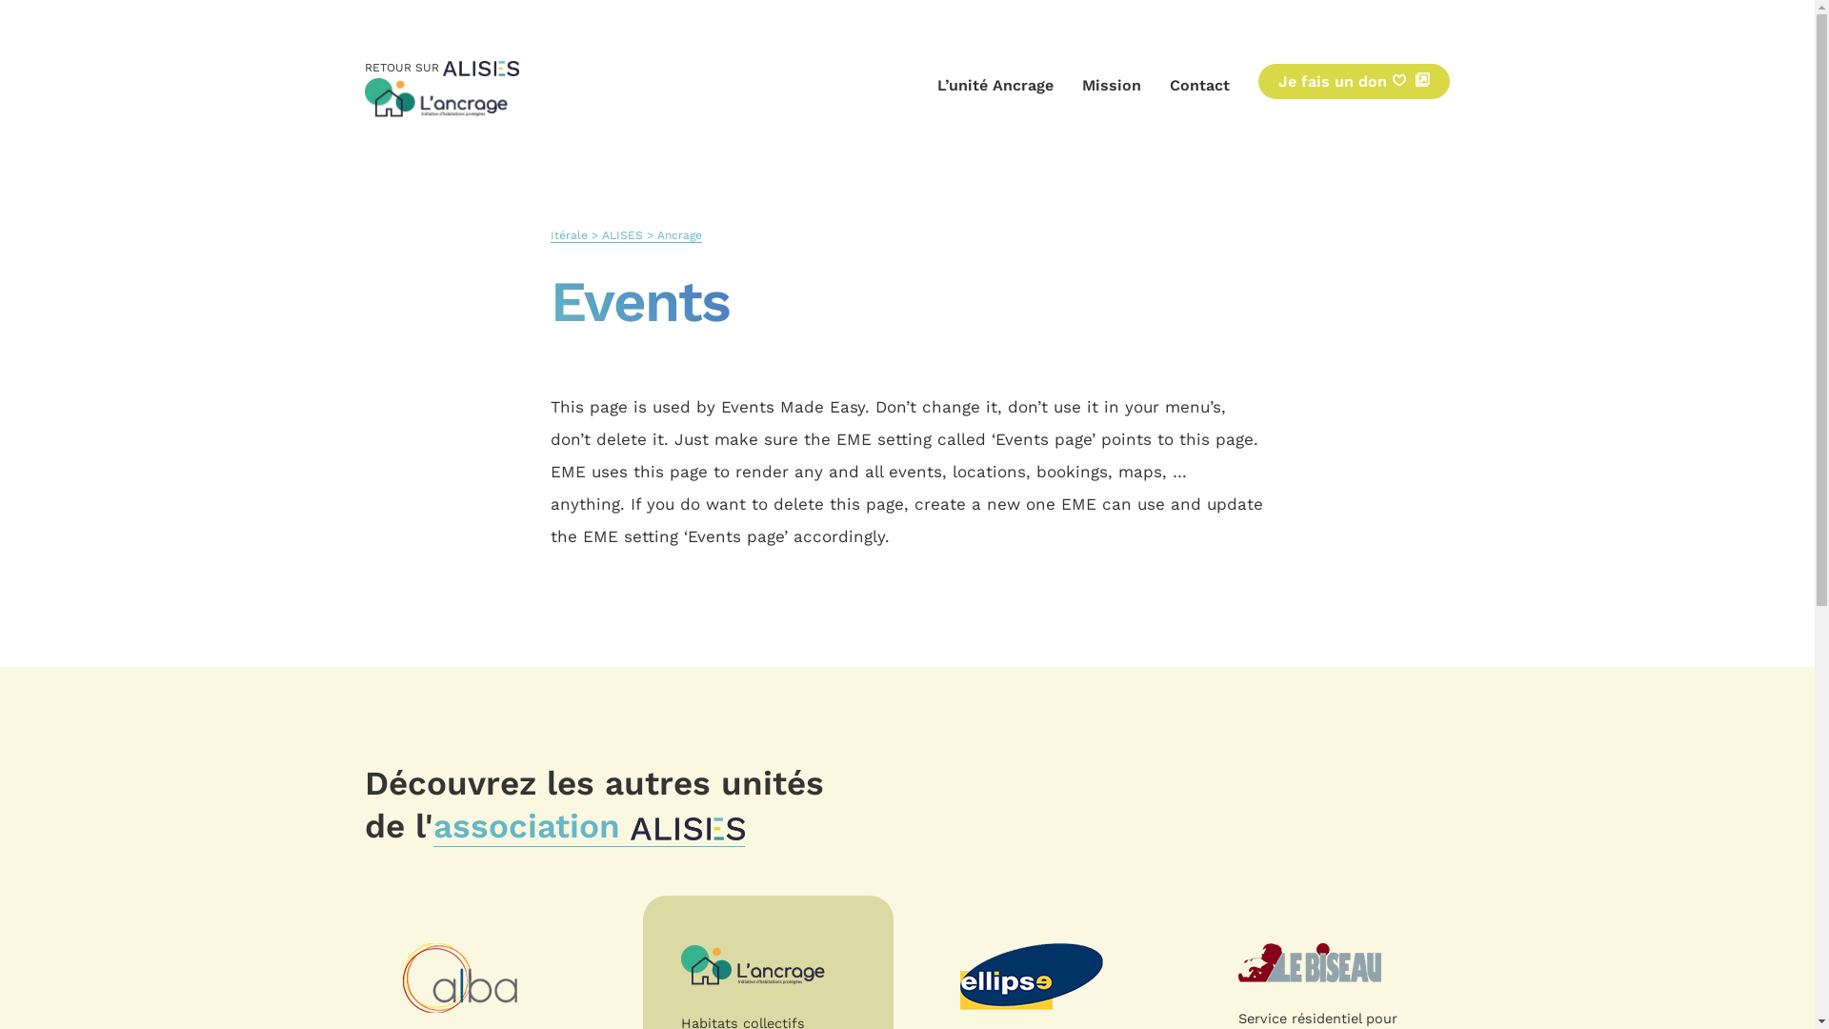  I want to click on association, so click(589, 827).